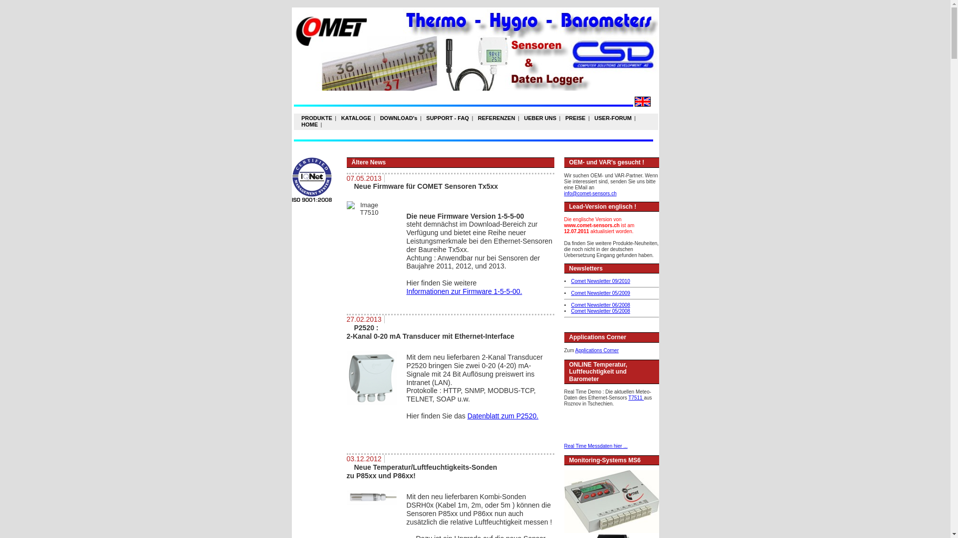  I want to click on Applications Corner, so click(597, 351).